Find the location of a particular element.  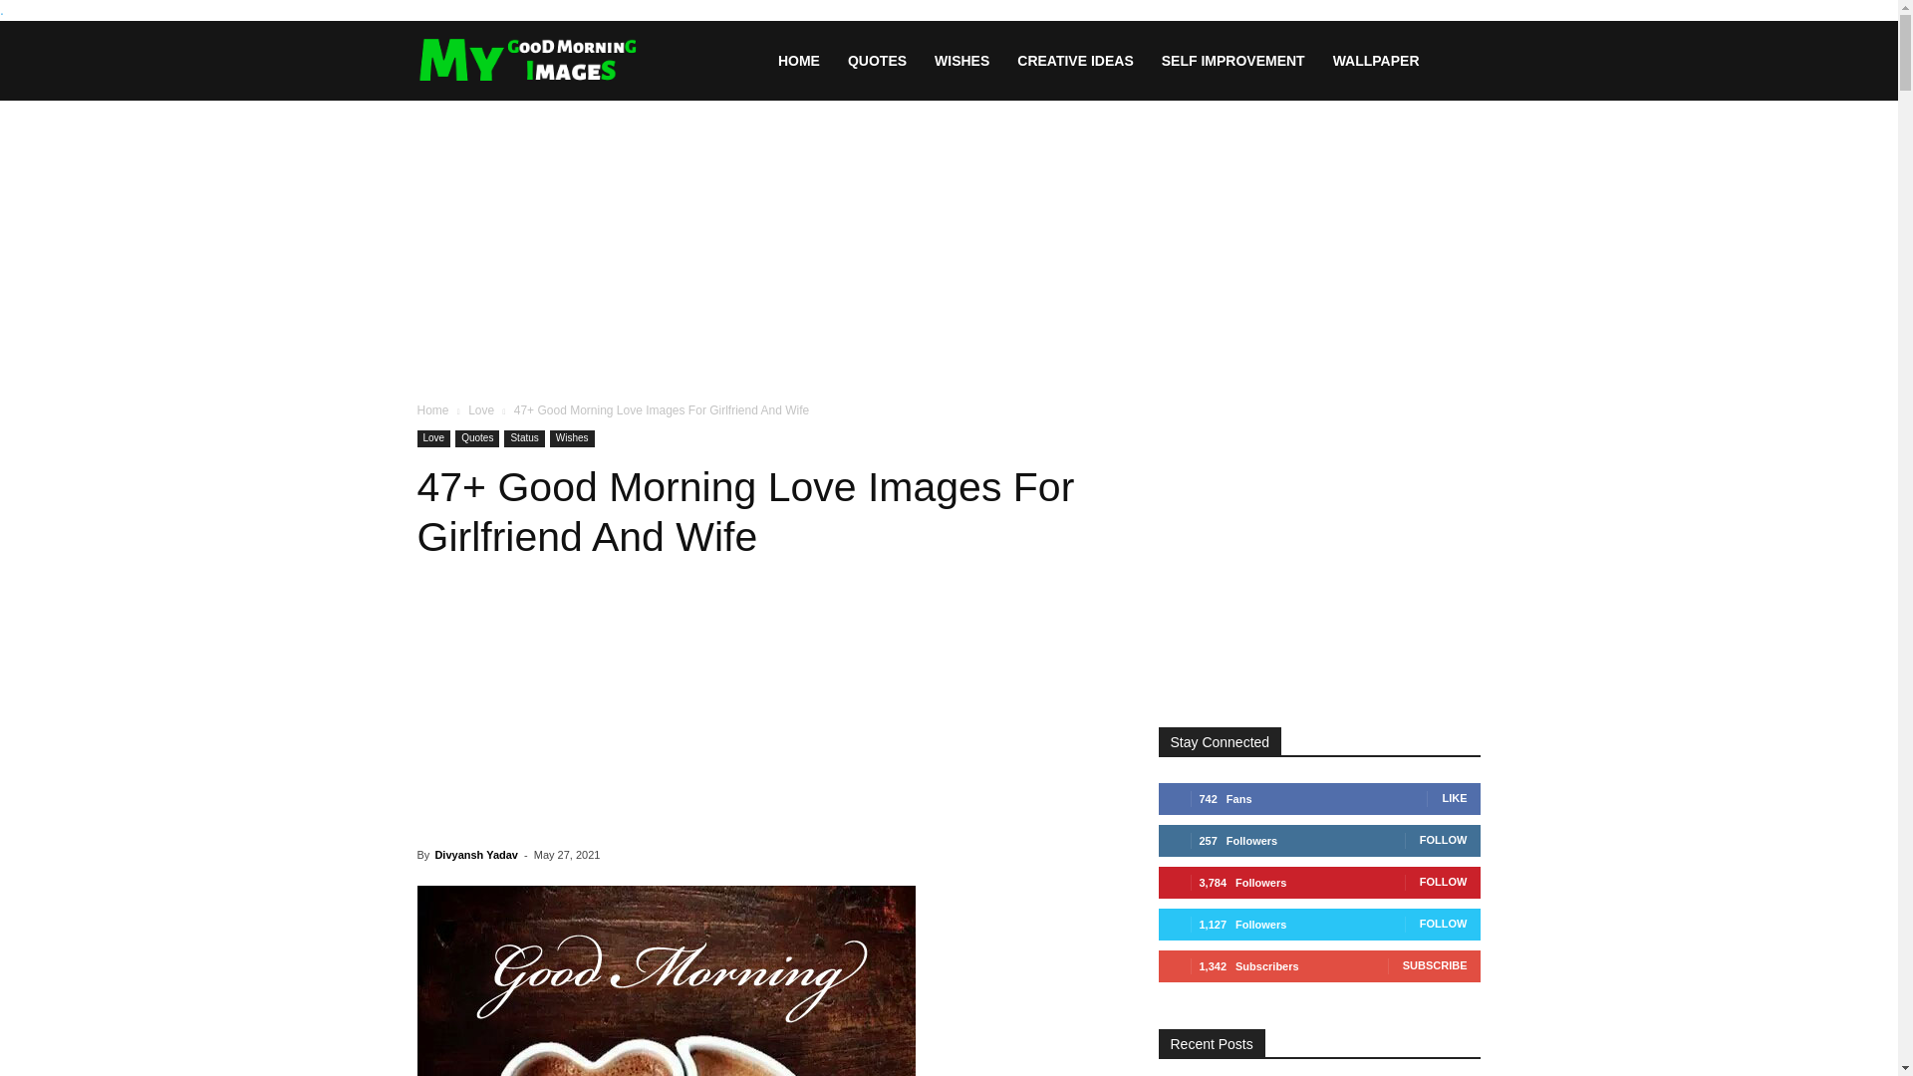

SELF IMPROVEMENT is located at coordinates (1233, 60).